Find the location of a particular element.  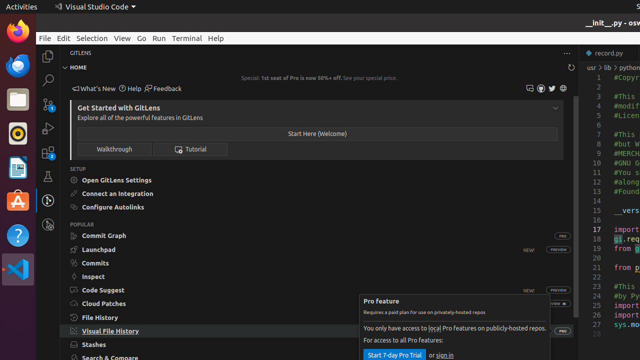

Show Visual File History view is located at coordinates (307, 331).